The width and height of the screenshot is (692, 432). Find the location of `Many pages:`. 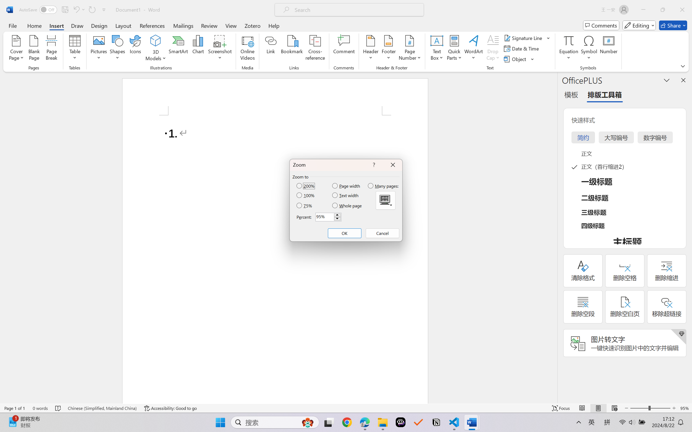

Many pages: is located at coordinates (384, 186).